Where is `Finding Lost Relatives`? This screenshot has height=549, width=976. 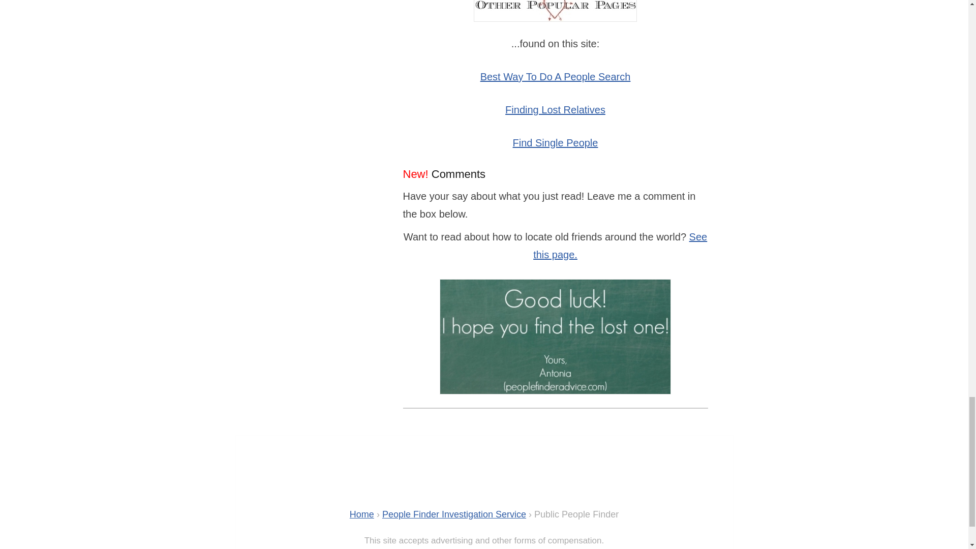 Finding Lost Relatives is located at coordinates (555, 110).